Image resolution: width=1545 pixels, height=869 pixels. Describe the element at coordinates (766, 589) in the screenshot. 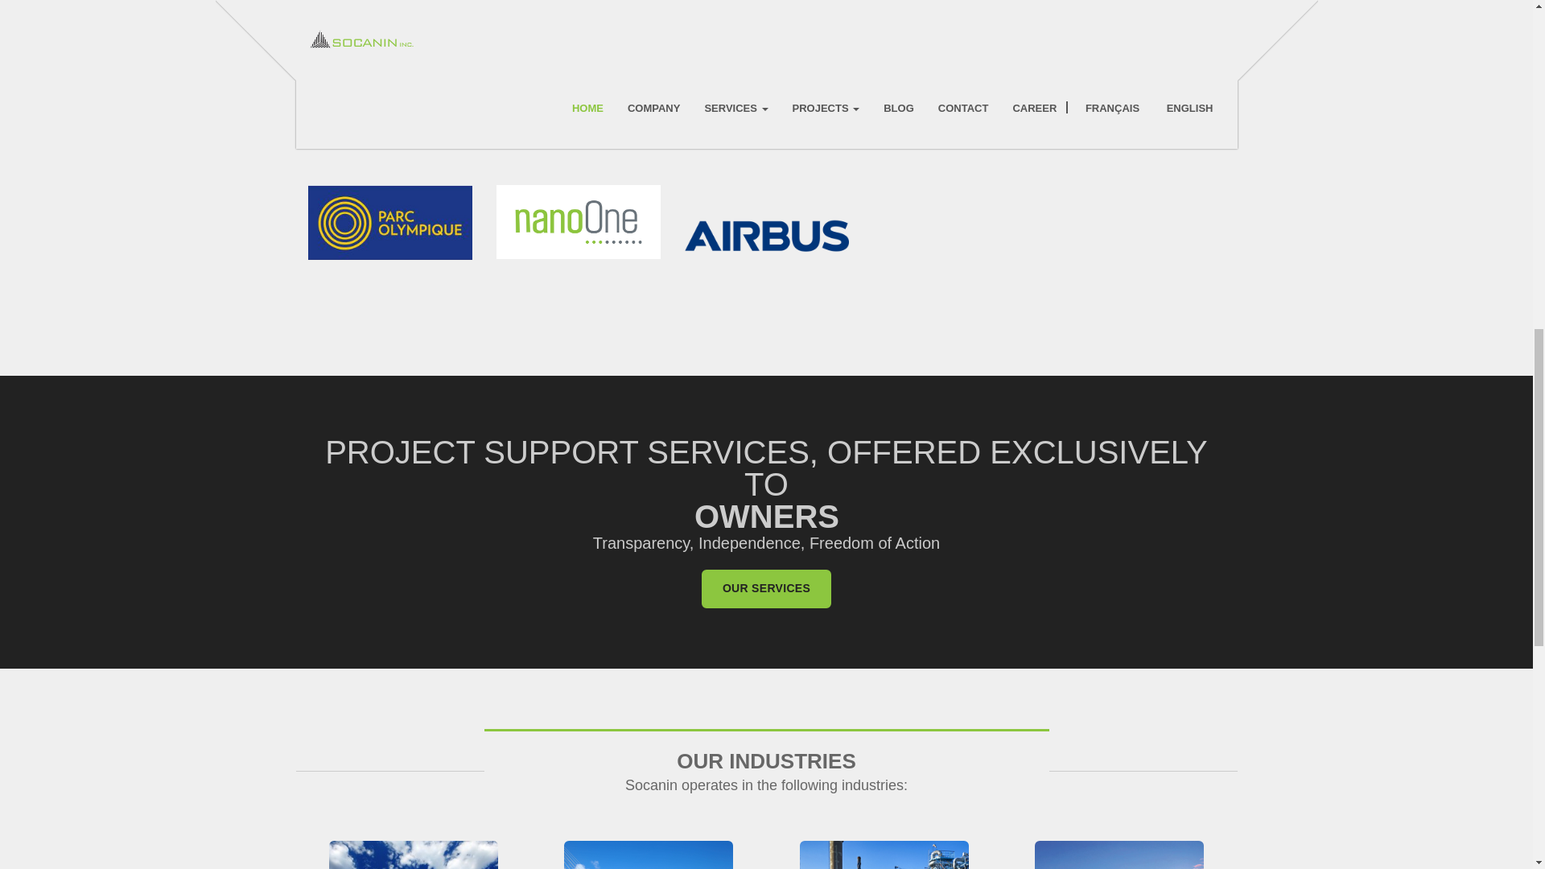

I see `OUR SERVICES` at that location.